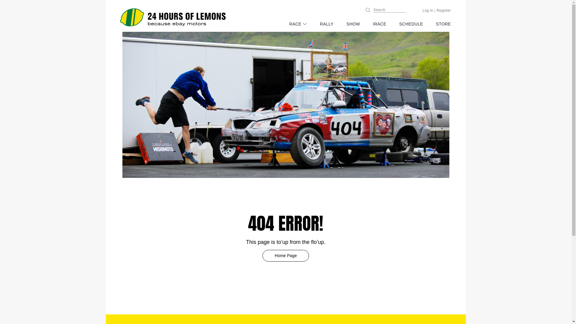  What do you see at coordinates (286, 256) in the screenshot?
I see `Home Page` at bounding box center [286, 256].